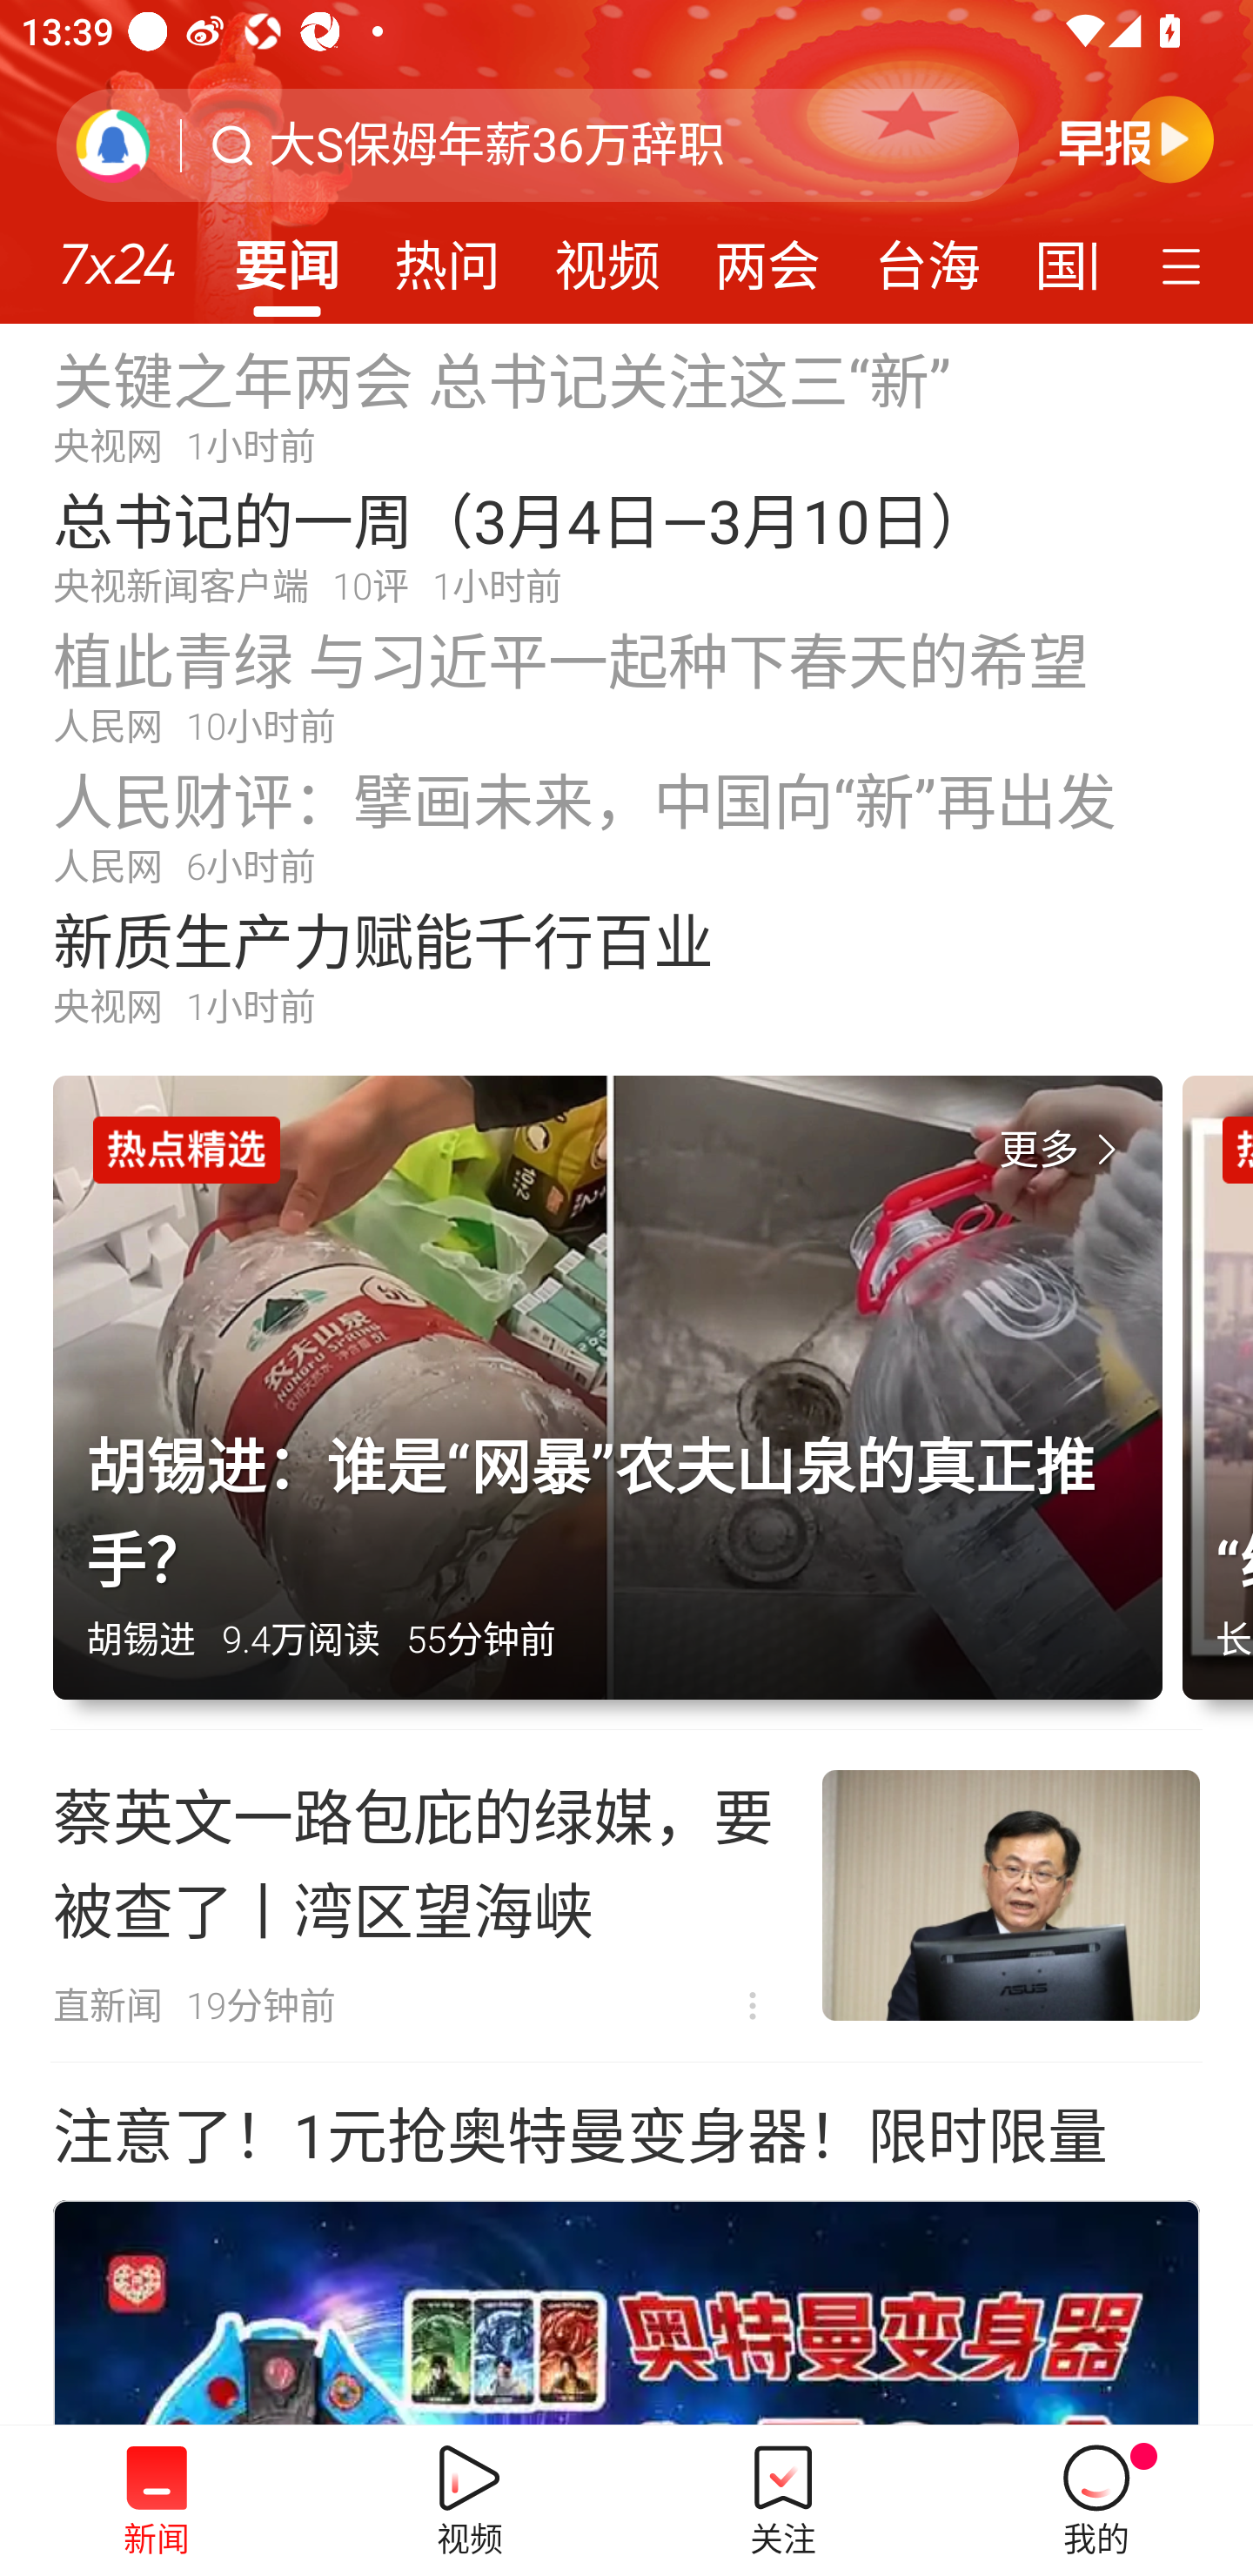 The image size is (1253, 2576). What do you see at coordinates (1185, 264) in the screenshot?
I see ` 定制频道` at bounding box center [1185, 264].